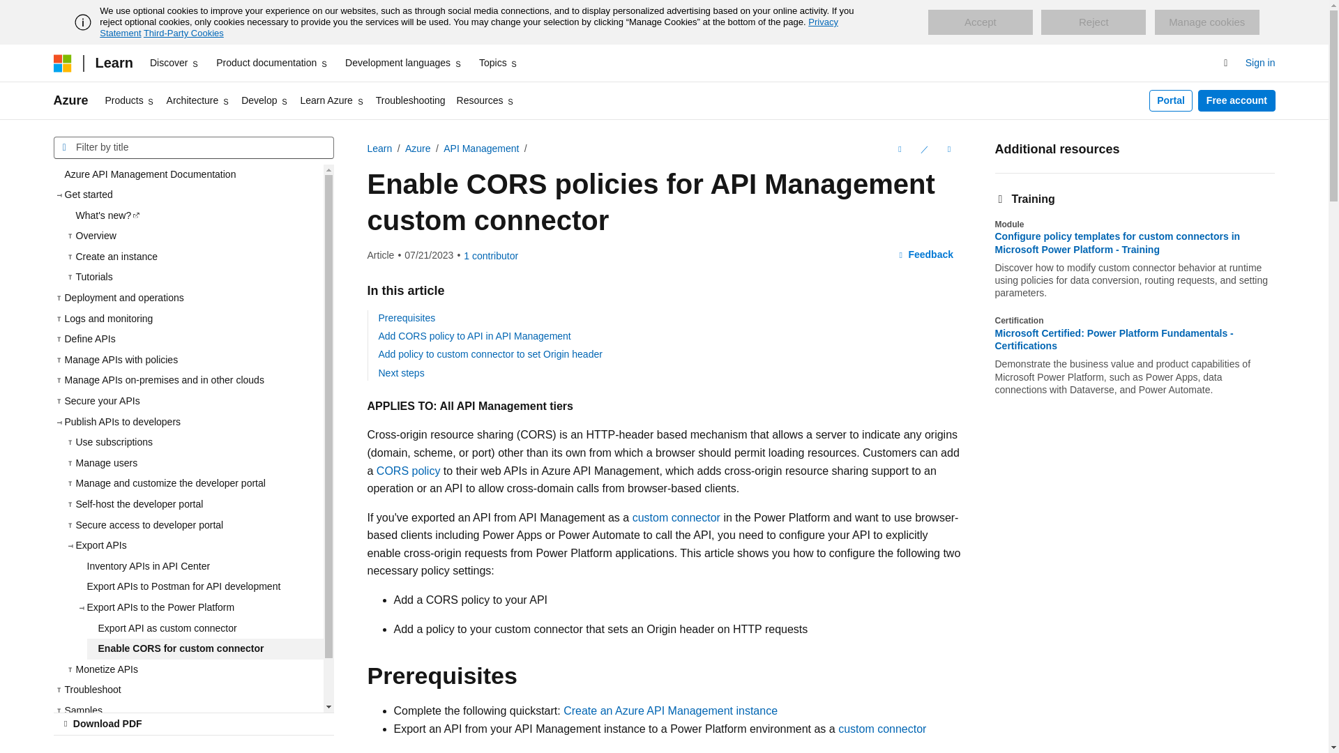 This screenshot has width=1339, height=753. What do you see at coordinates (491, 255) in the screenshot?
I see `View all contributors` at bounding box center [491, 255].